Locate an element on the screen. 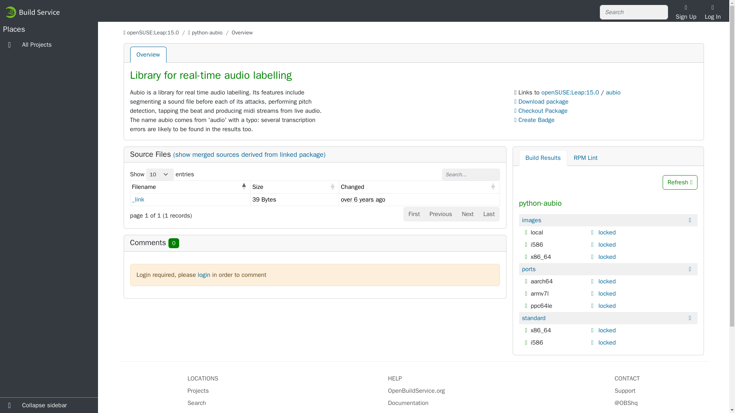  Click to keep it open is located at coordinates (593, 233).